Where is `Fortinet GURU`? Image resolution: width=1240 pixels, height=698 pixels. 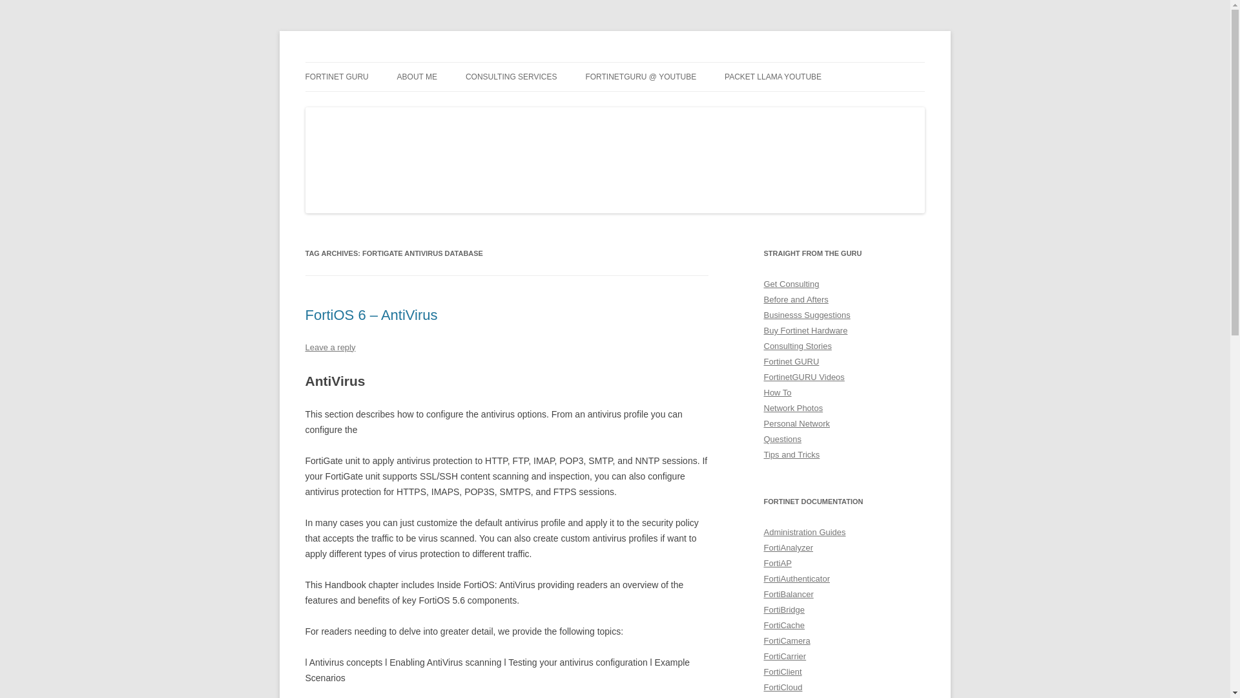
Fortinet GURU is located at coordinates (363, 62).